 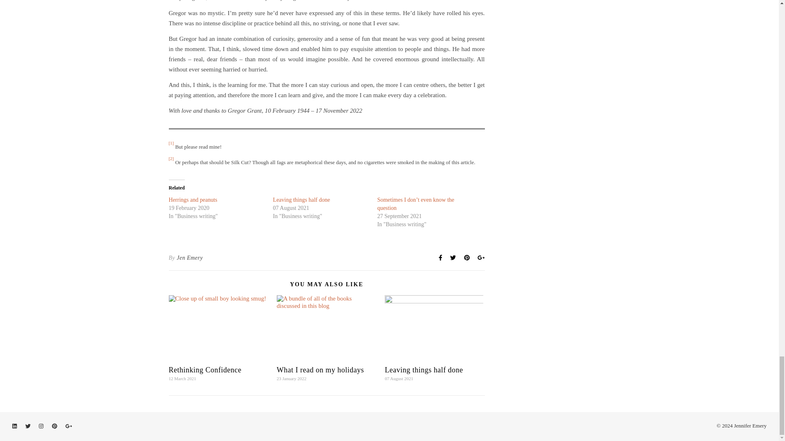 I want to click on Herrings and peanuts, so click(x=193, y=199).